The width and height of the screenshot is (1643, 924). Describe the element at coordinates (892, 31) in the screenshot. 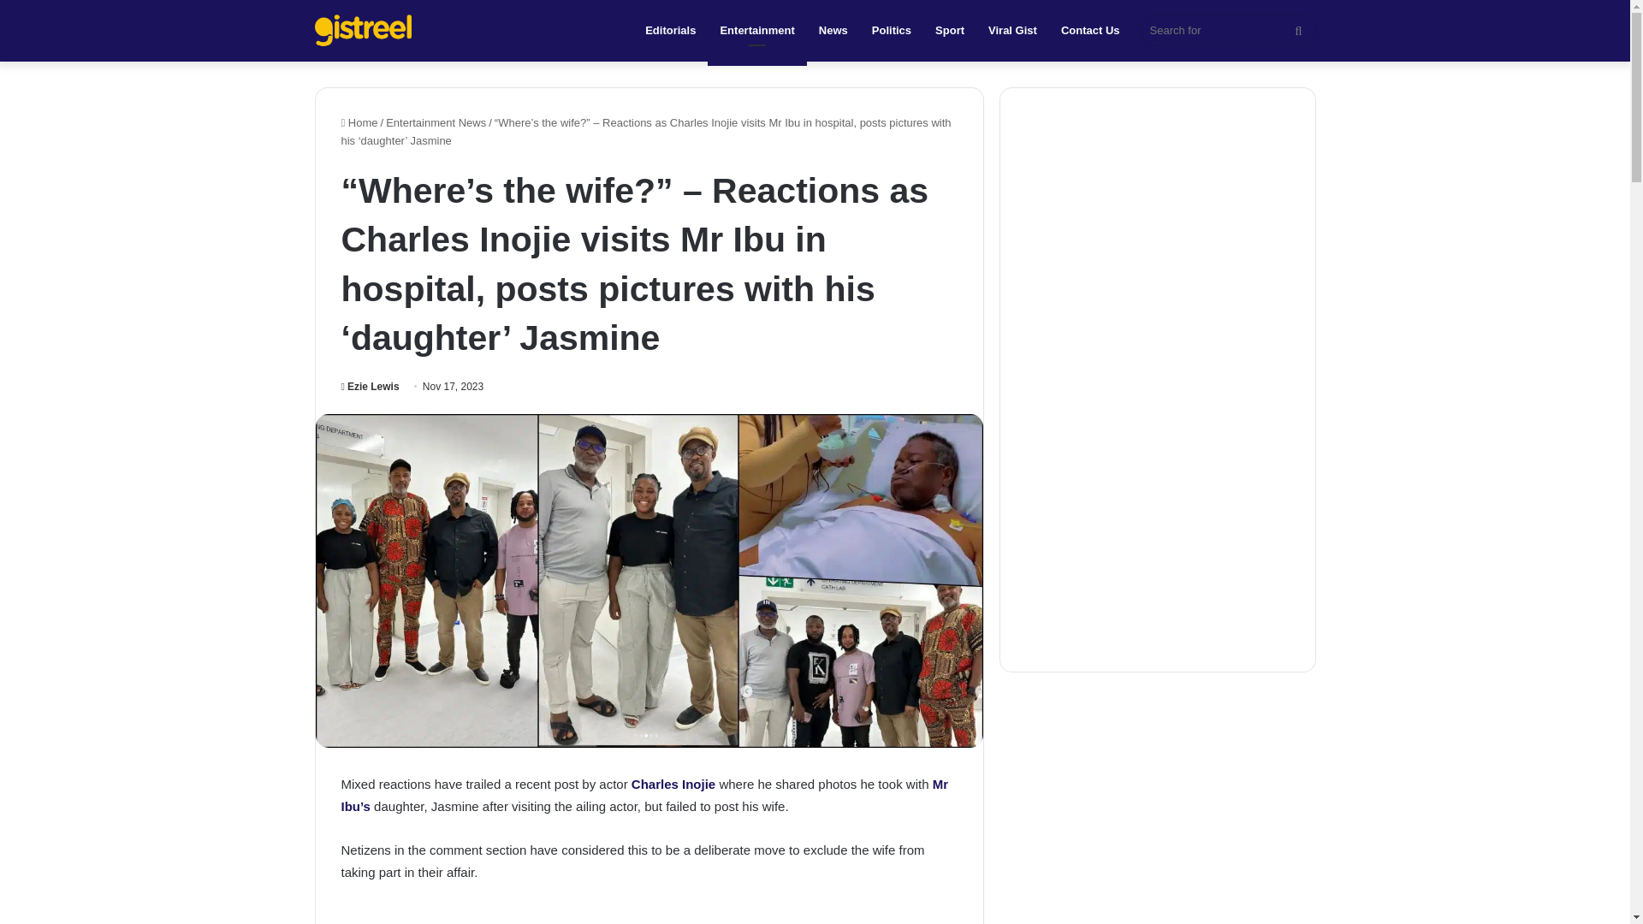

I see `Politics` at that location.